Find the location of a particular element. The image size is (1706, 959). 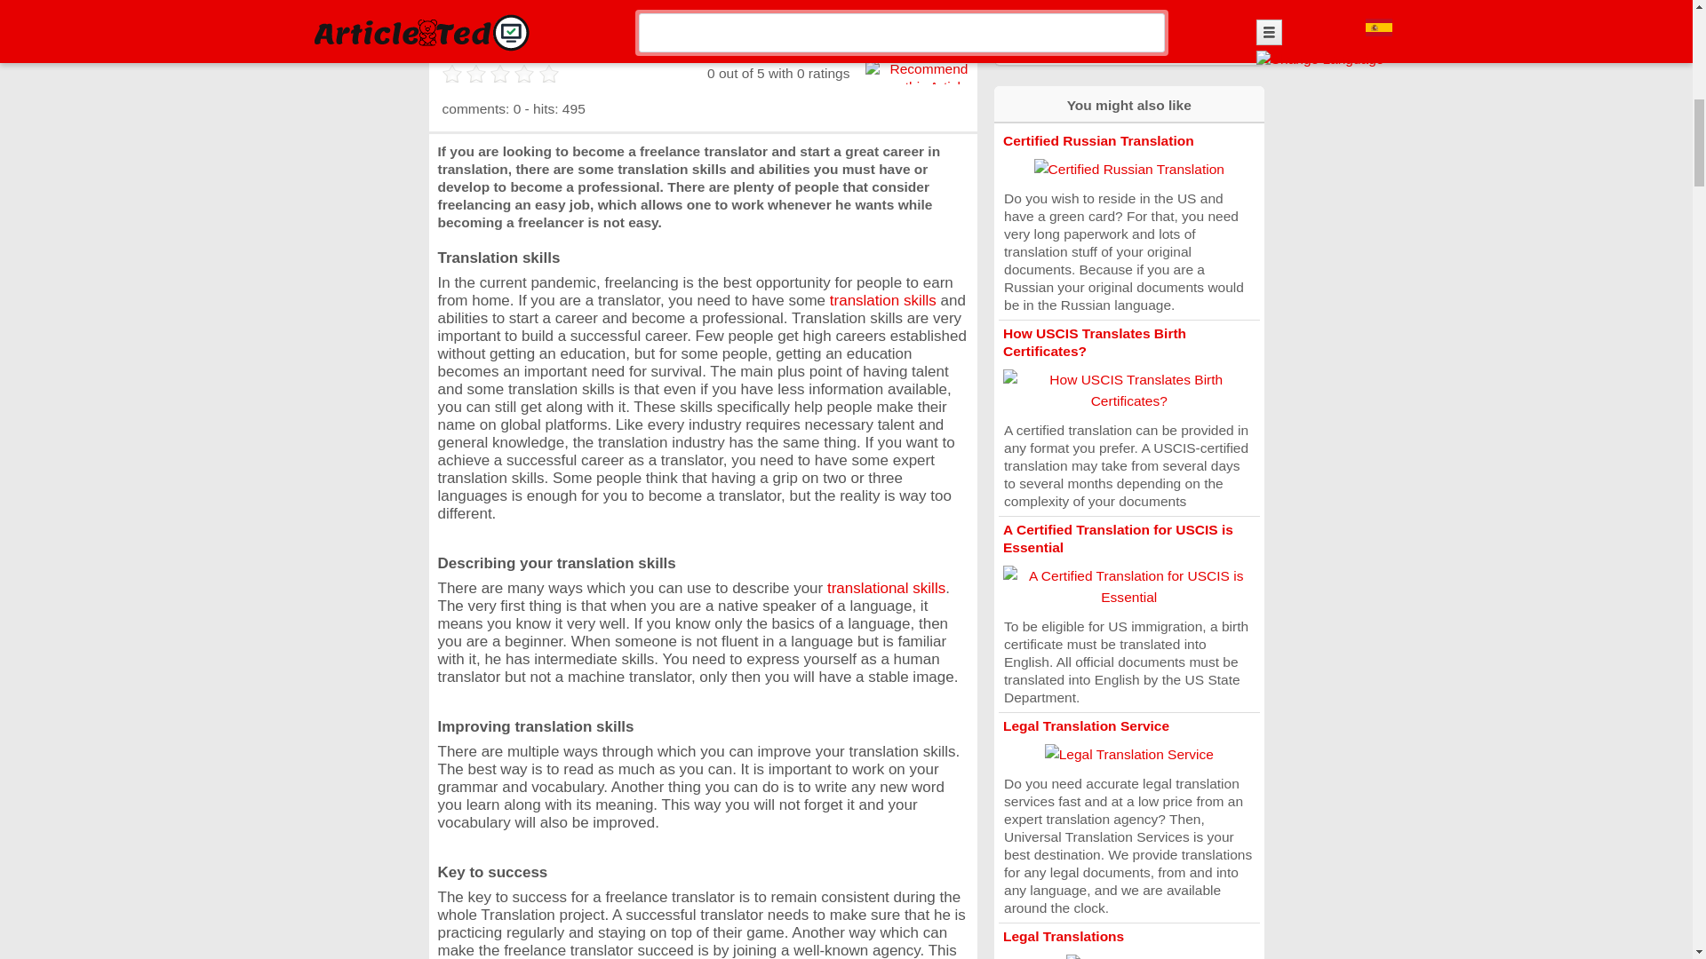

translation skills is located at coordinates (883, 300).